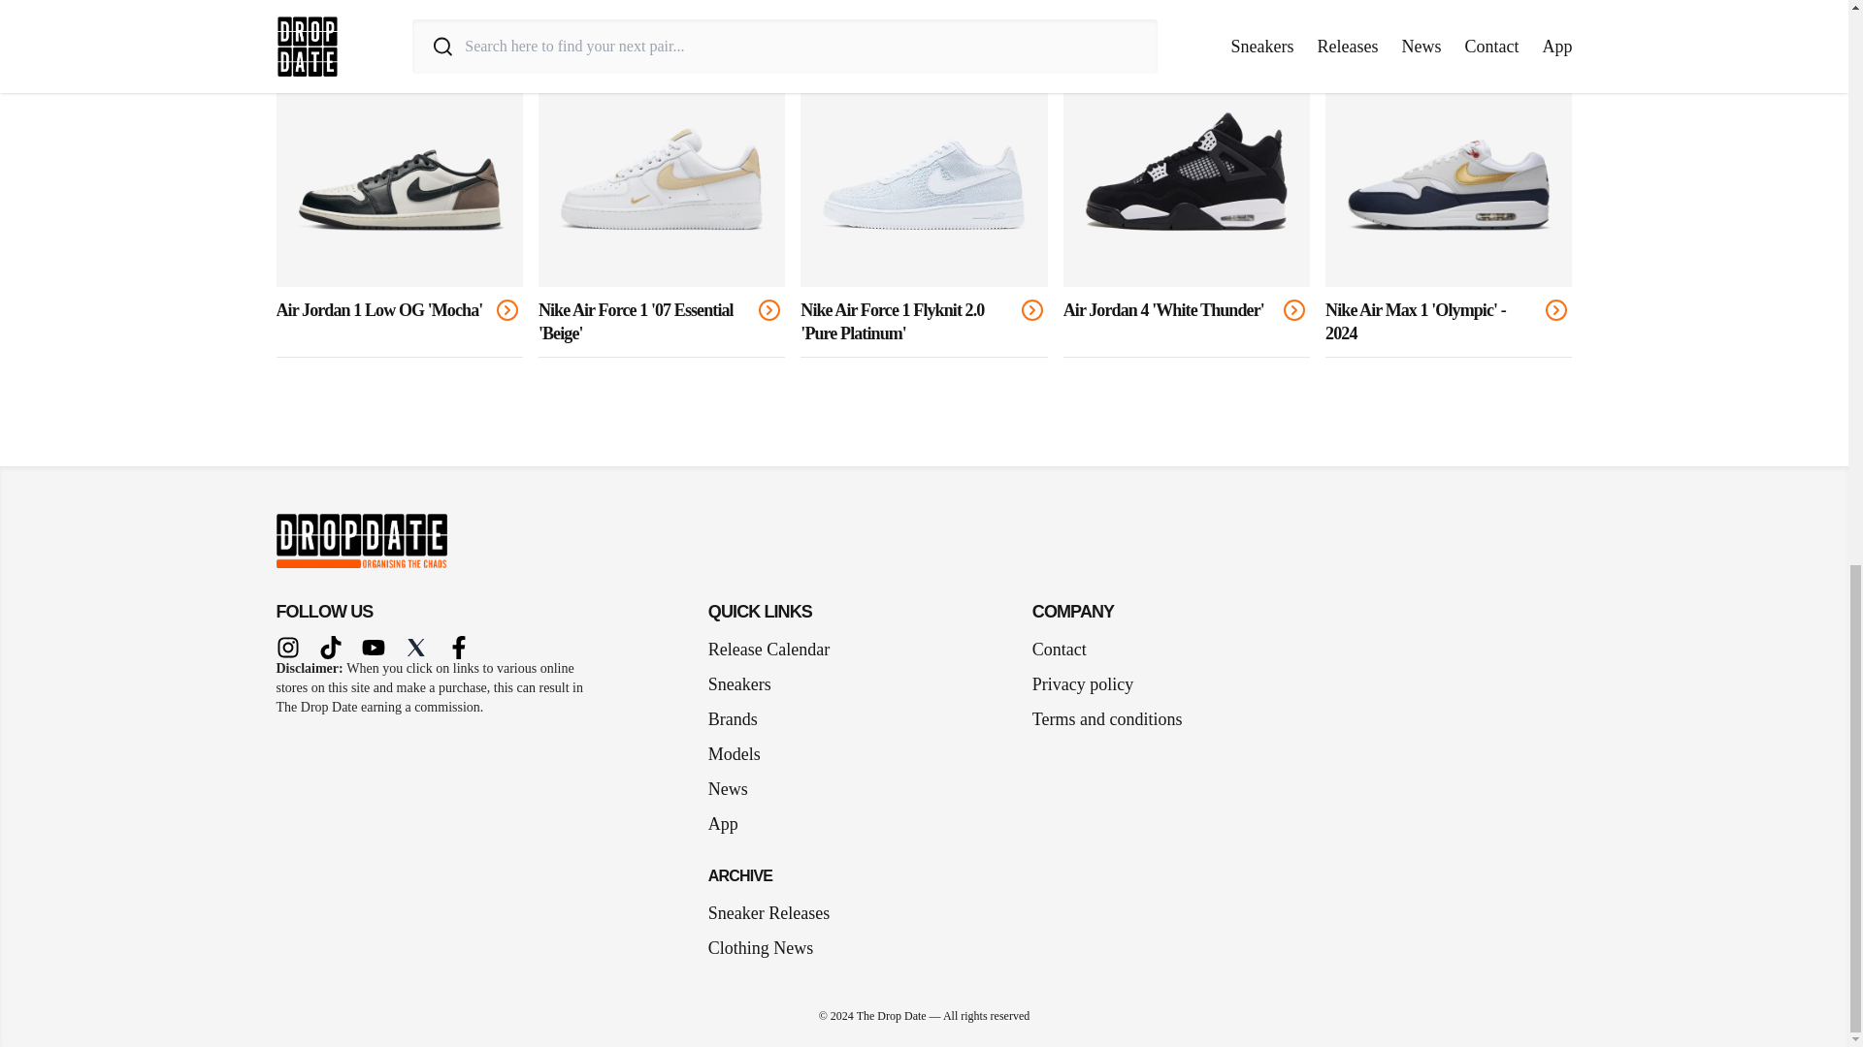 The width and height of the screenshot is (1863, 1047). I want to click on Sneakers, so click(747, 684).